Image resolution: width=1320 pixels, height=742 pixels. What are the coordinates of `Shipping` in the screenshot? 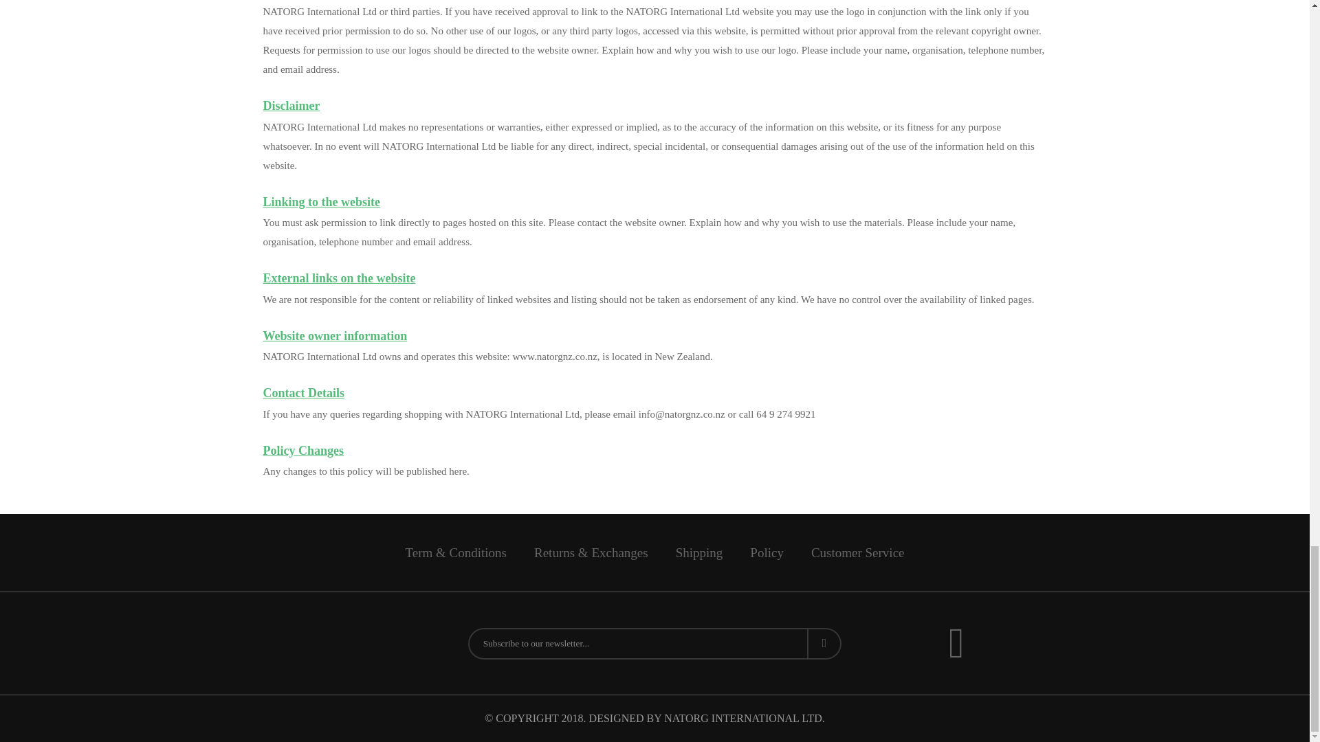 It's located at (699, 552).